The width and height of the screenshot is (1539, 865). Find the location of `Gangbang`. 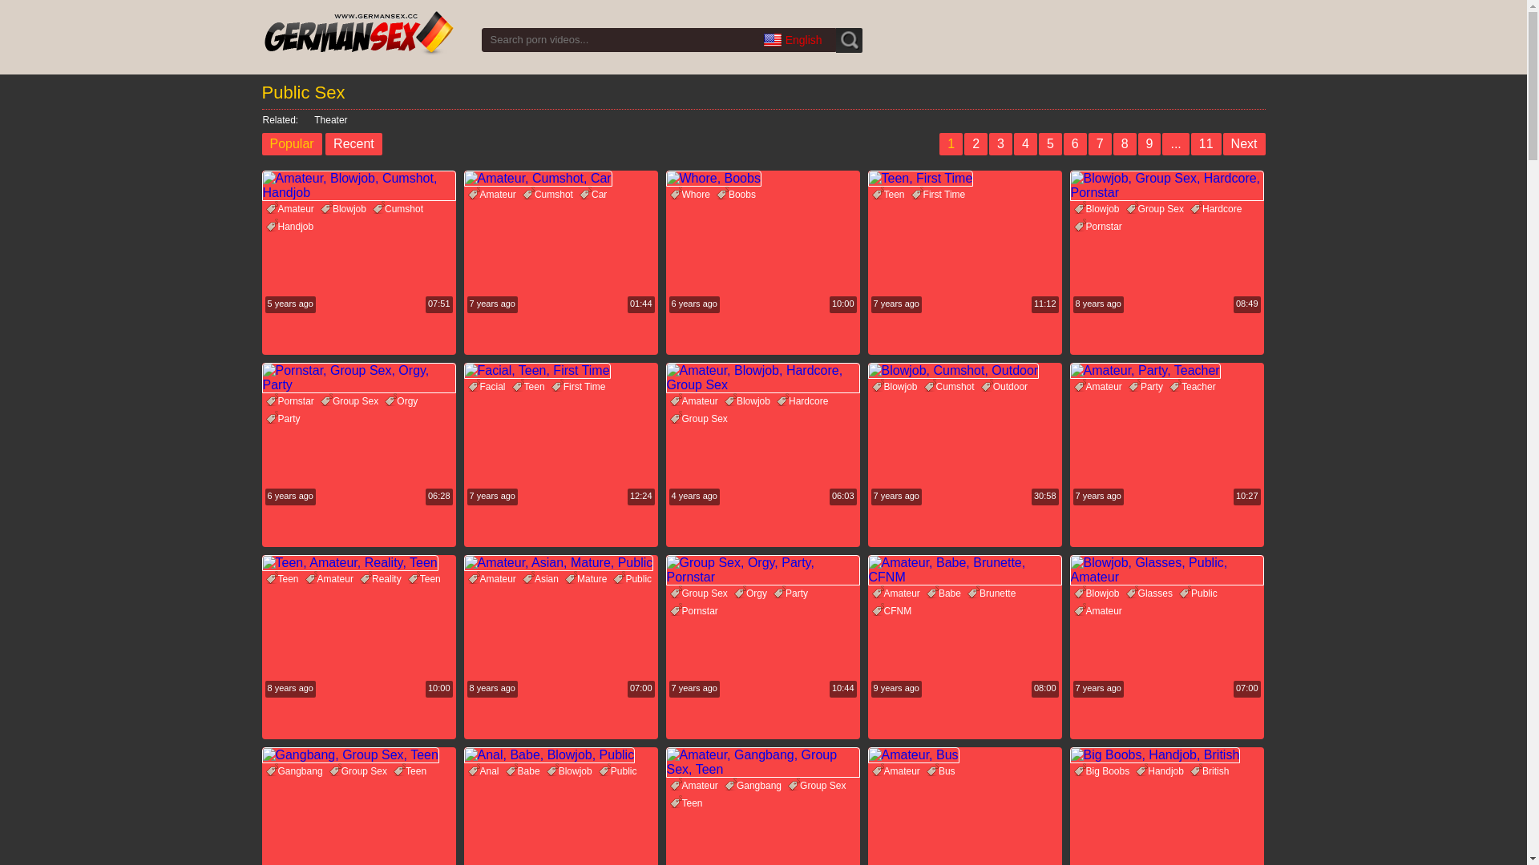

Gangbang is located at coordinates (755, 786).